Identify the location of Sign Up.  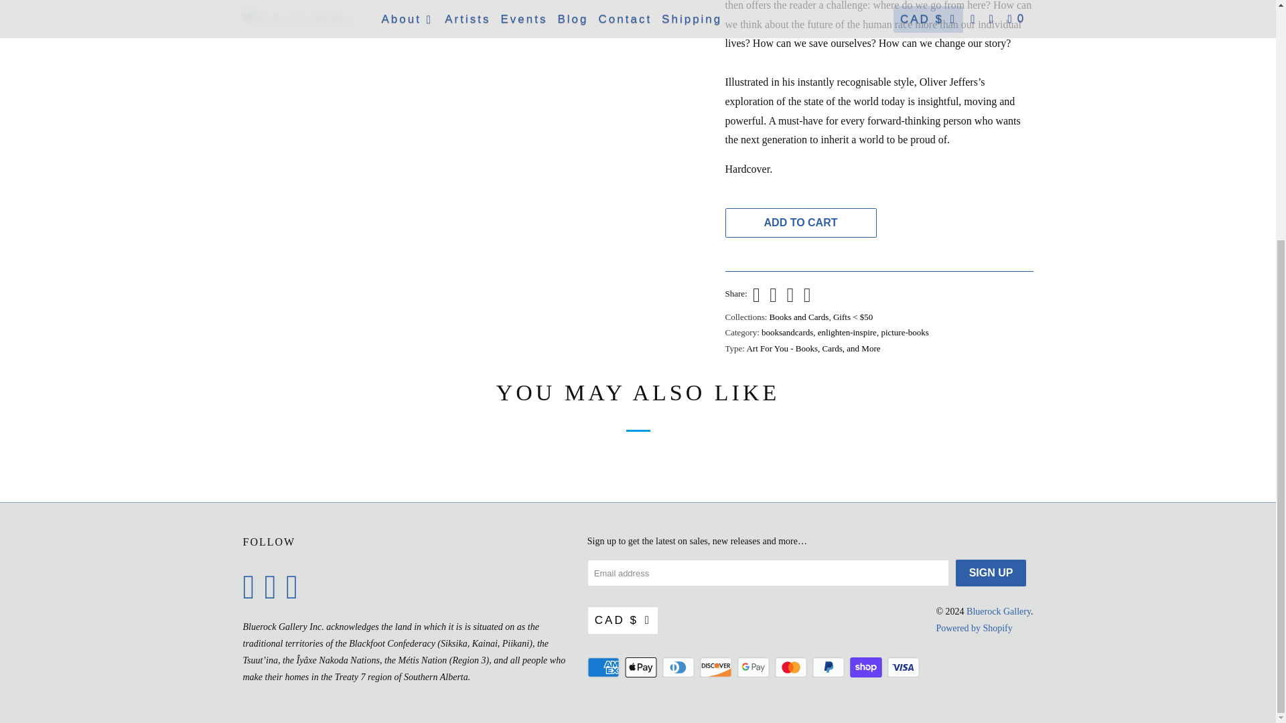
(991, 572).